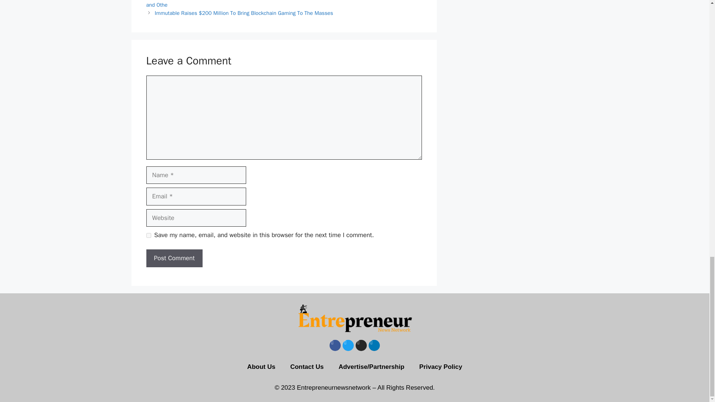  I want to click on Post Comment, so click(174, 258).